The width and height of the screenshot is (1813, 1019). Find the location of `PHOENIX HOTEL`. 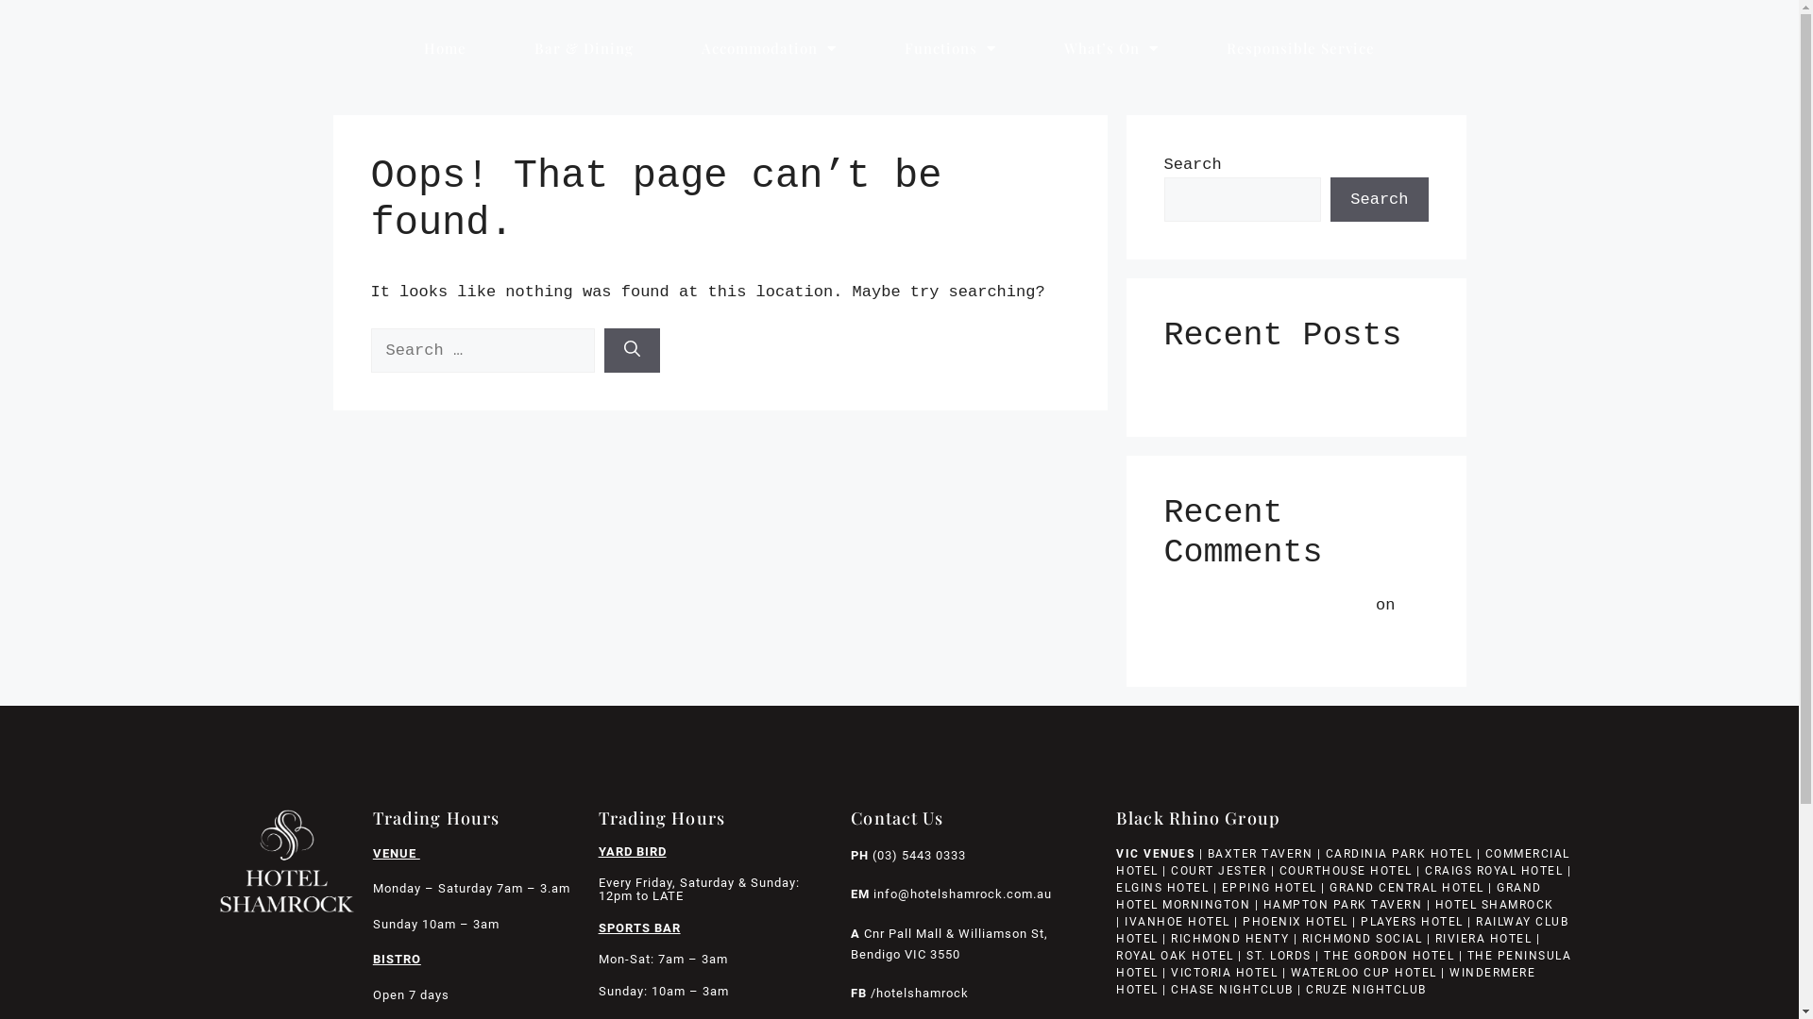

PHOENIX HOTEL is located at coordinates (1296, 922).